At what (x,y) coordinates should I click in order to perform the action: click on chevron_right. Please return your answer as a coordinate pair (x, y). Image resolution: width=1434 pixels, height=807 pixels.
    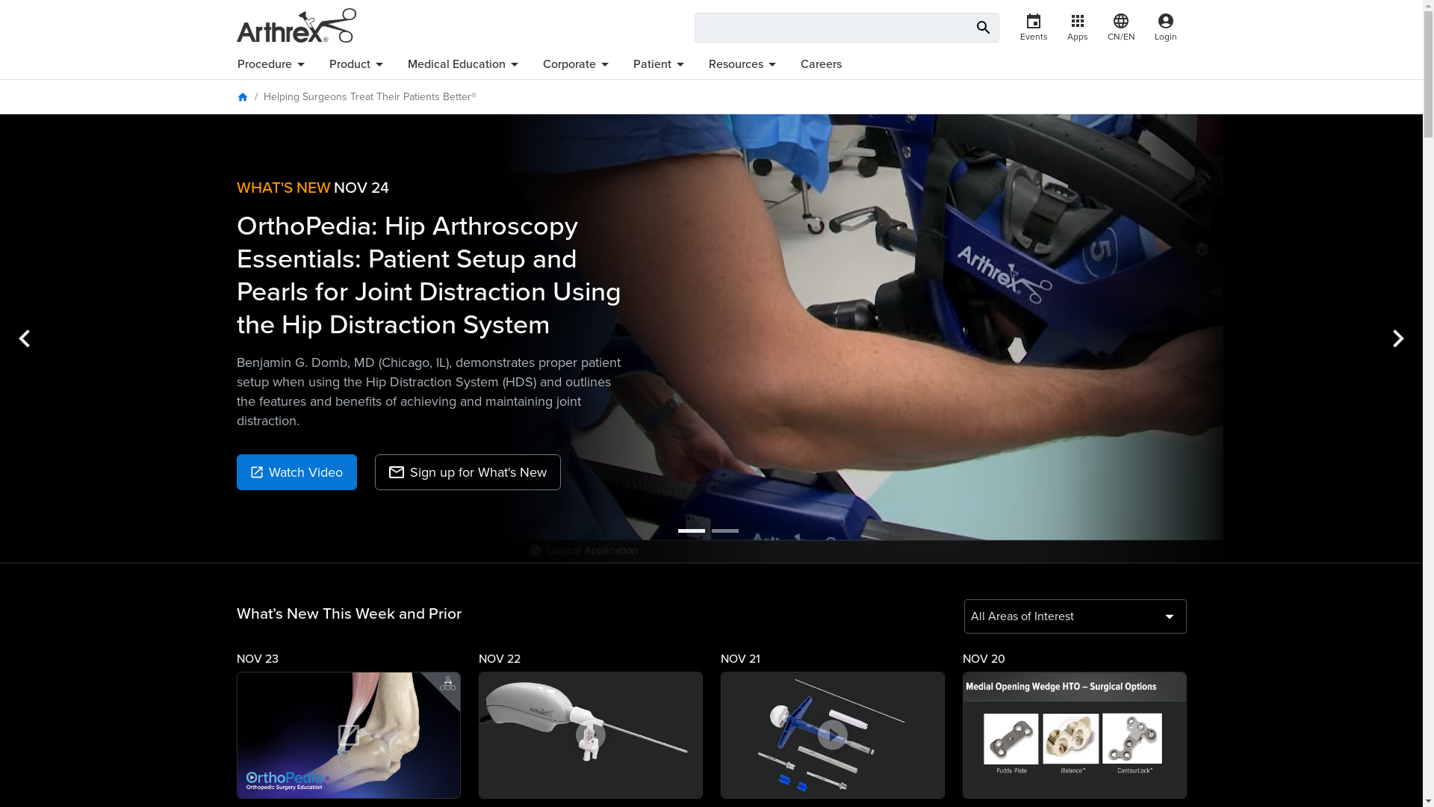
    Looking at the image, I should click on (1398, 338).